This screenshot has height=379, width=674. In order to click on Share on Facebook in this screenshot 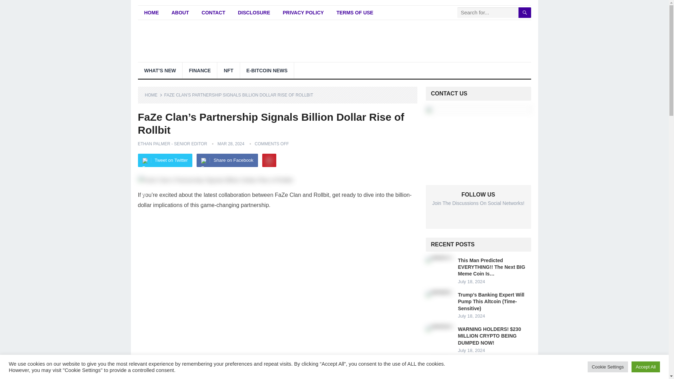, I will do `click(227, 160)`.